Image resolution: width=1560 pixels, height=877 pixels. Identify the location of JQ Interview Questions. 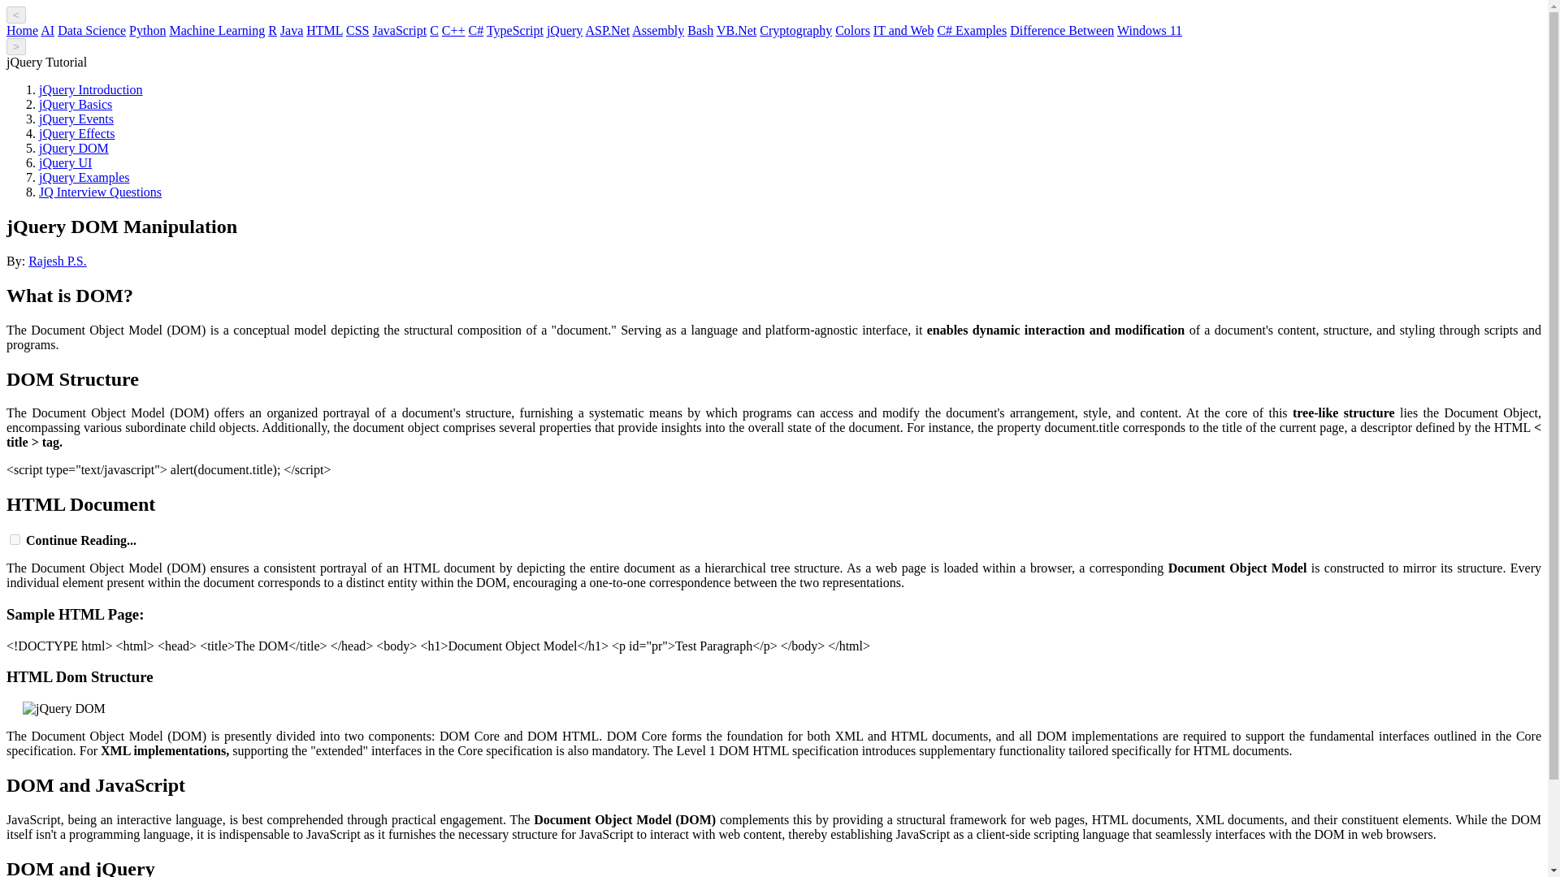
(101, 192).